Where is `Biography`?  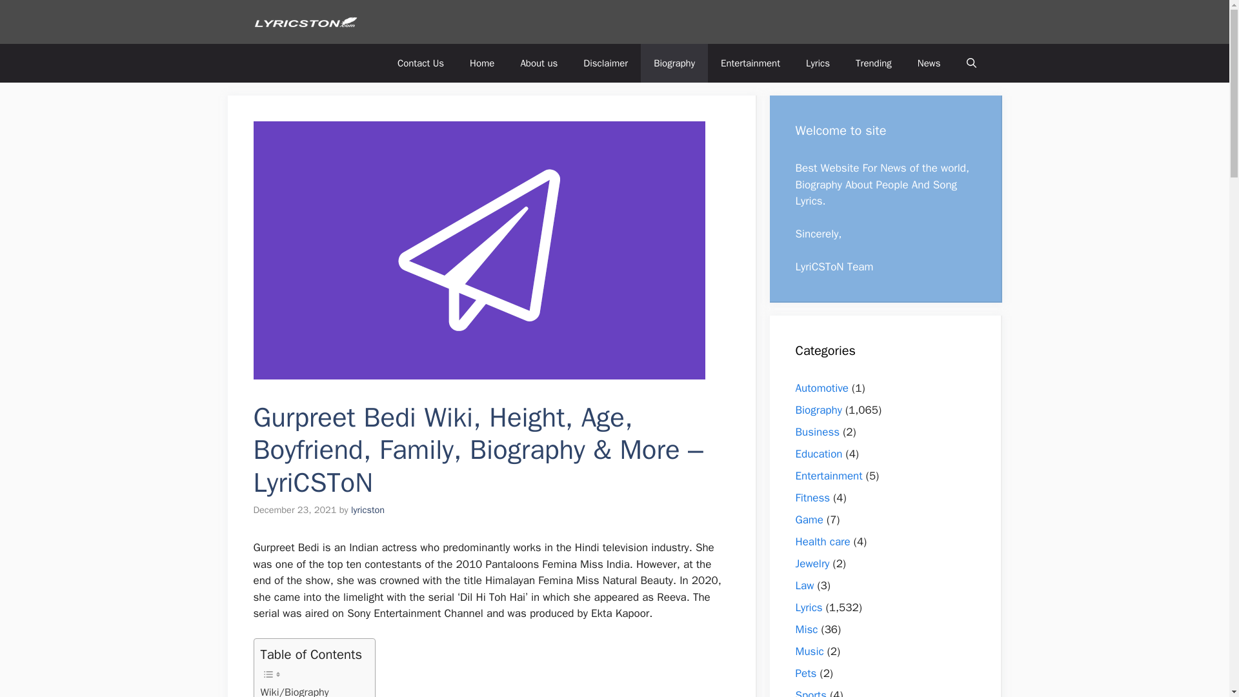 Biography is located at coordinates (674, 63).